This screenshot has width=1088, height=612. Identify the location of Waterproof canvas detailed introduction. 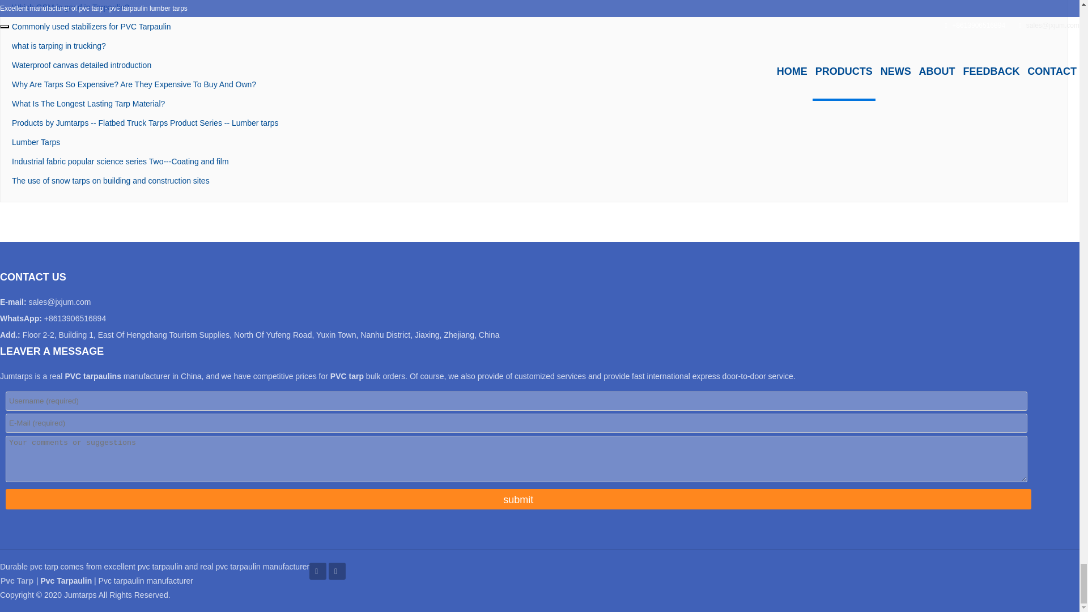
(82, 65).